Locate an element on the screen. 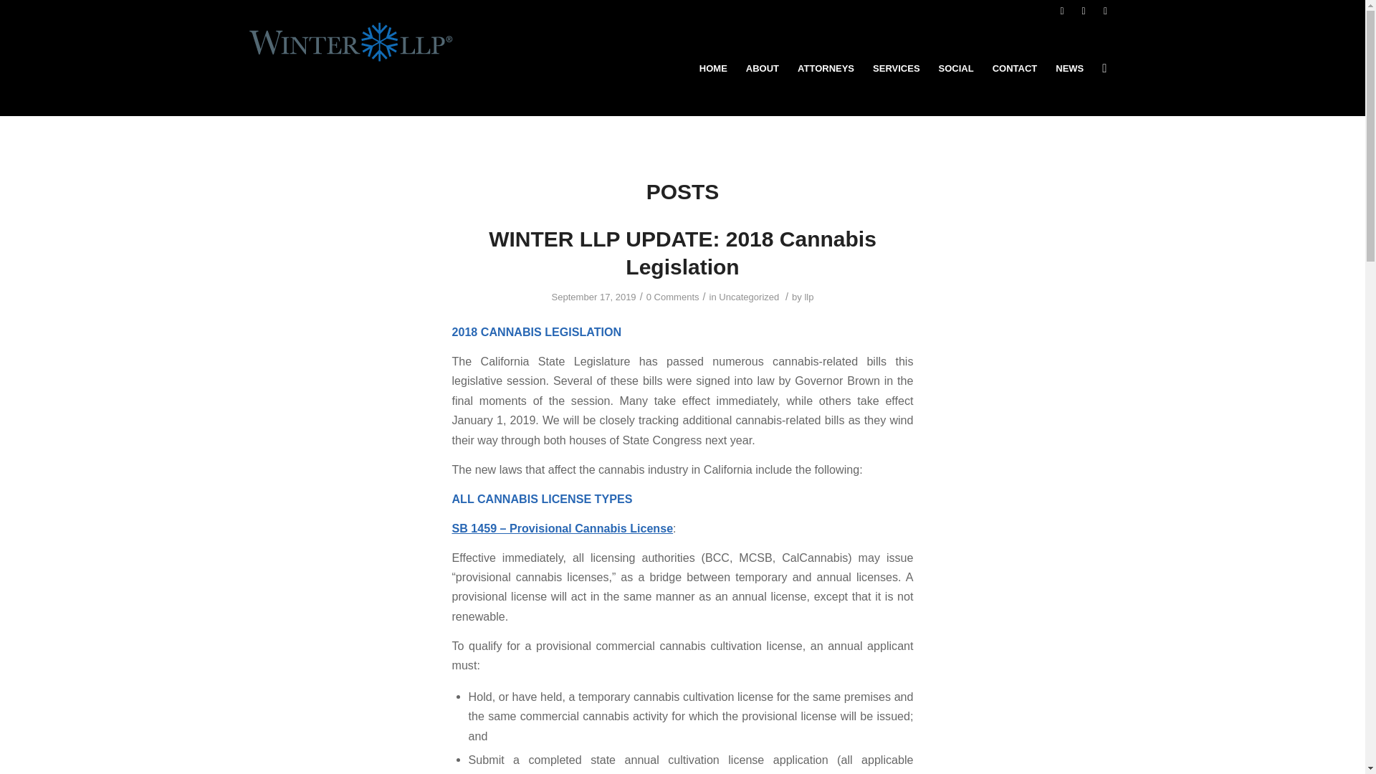 Image resolution: width=1376 pixels, height=774 pixels. Instagram is located at coordinates (1105, 11).